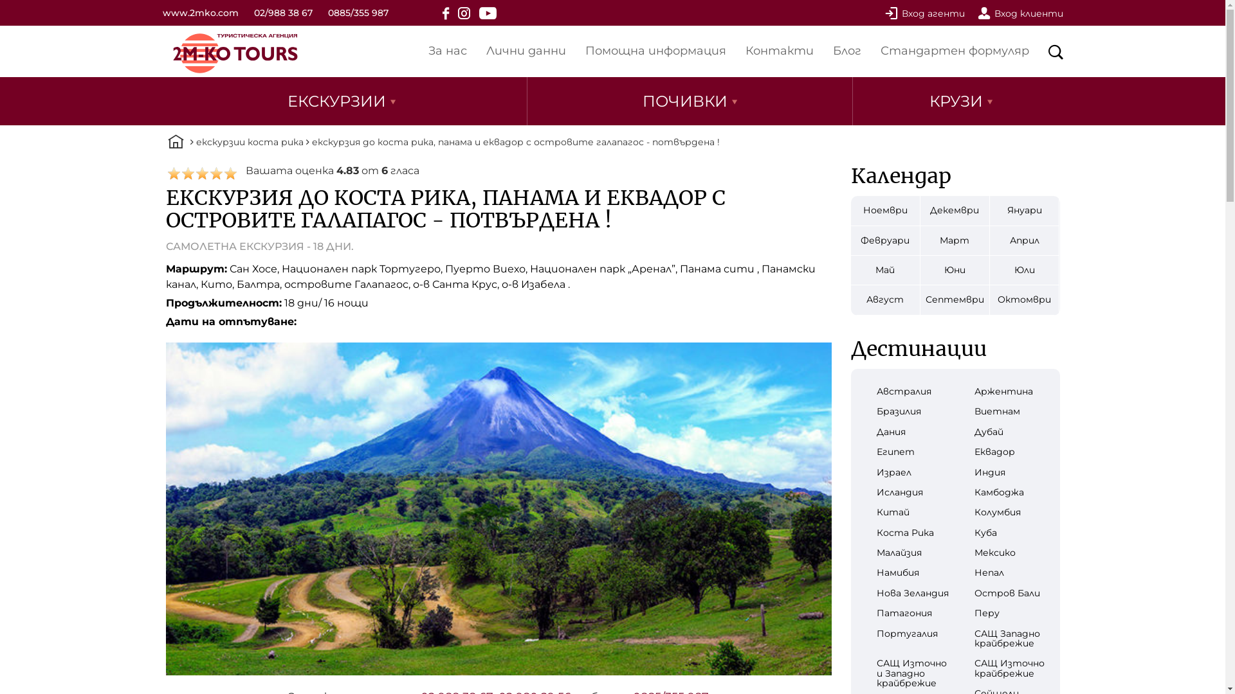  I want to click on facebook, so click(446, 13).